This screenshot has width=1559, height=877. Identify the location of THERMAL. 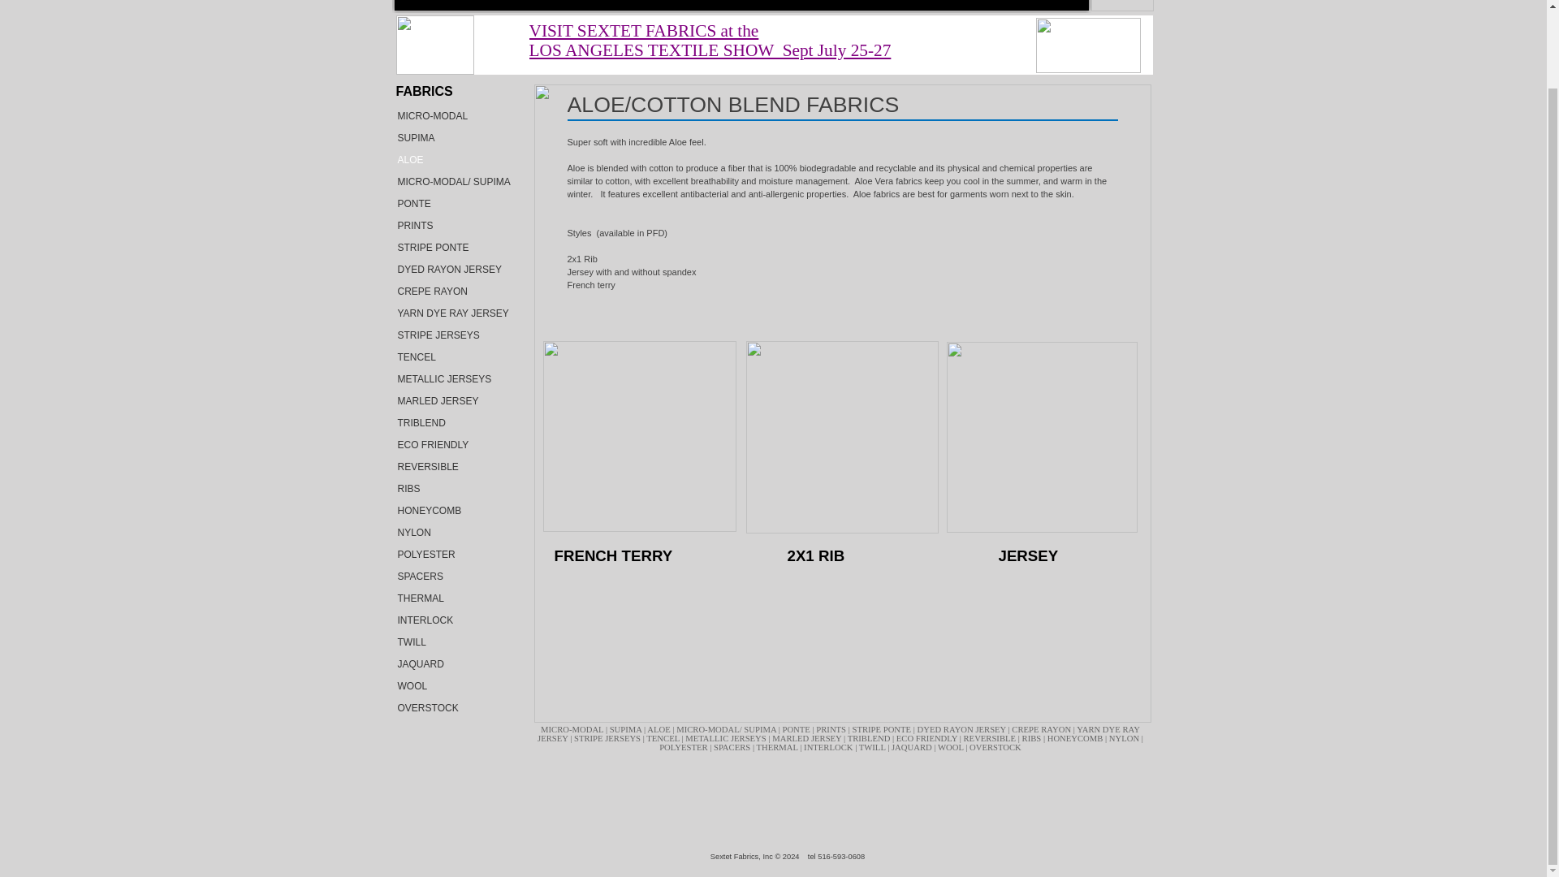
(456, 598).